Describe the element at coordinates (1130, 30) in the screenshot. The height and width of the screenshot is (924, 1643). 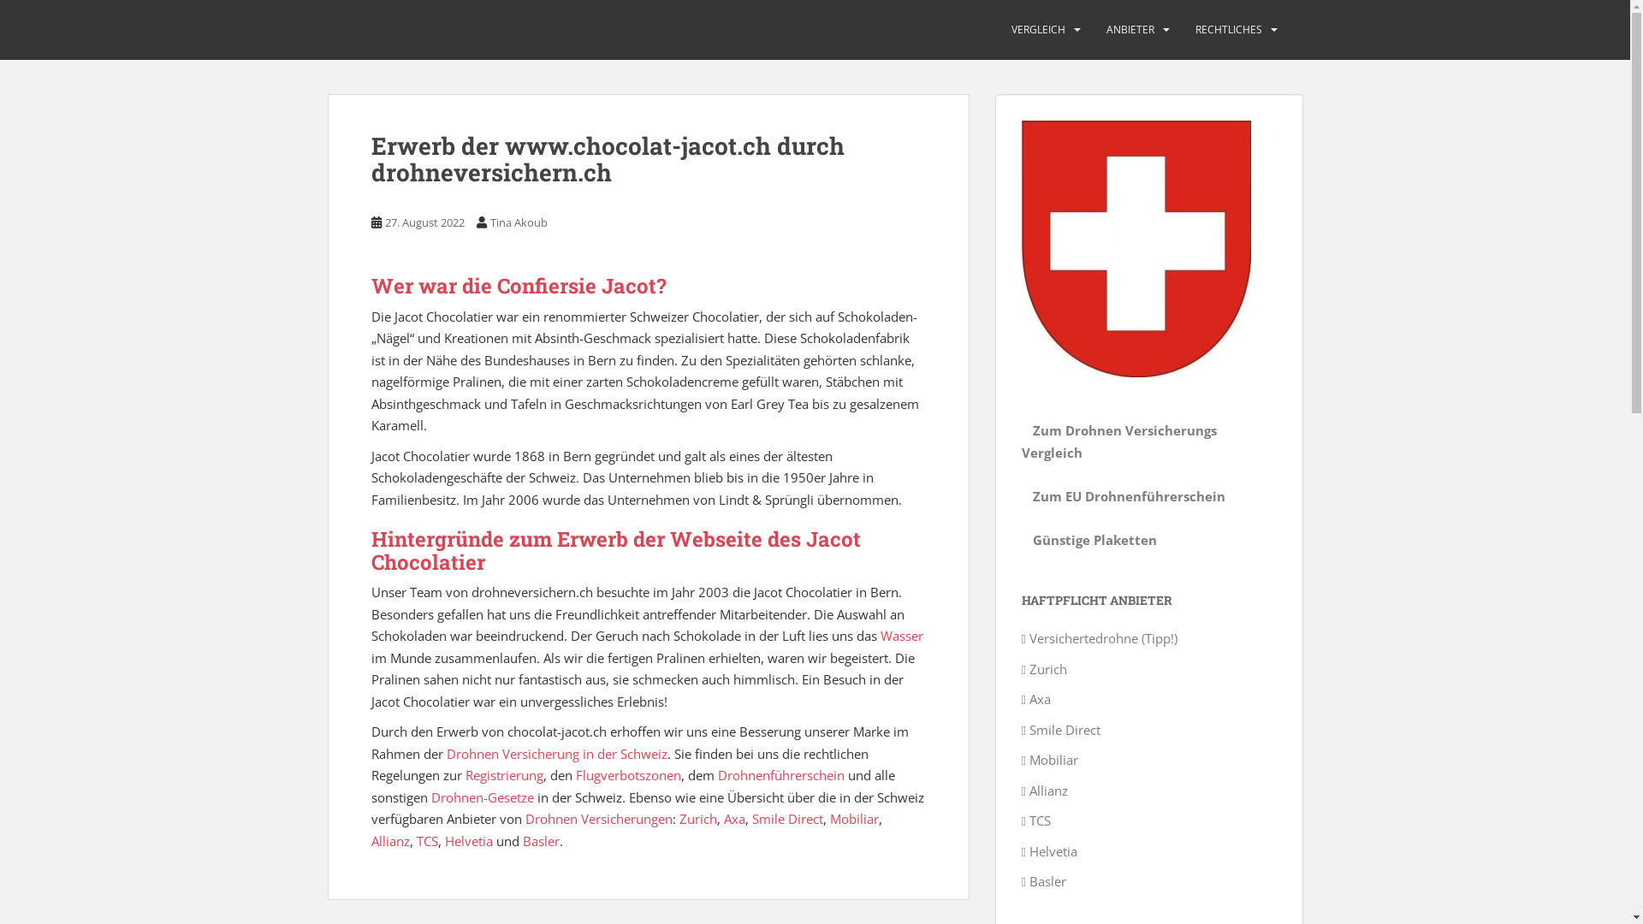
I see `ANBIETER` at that location.